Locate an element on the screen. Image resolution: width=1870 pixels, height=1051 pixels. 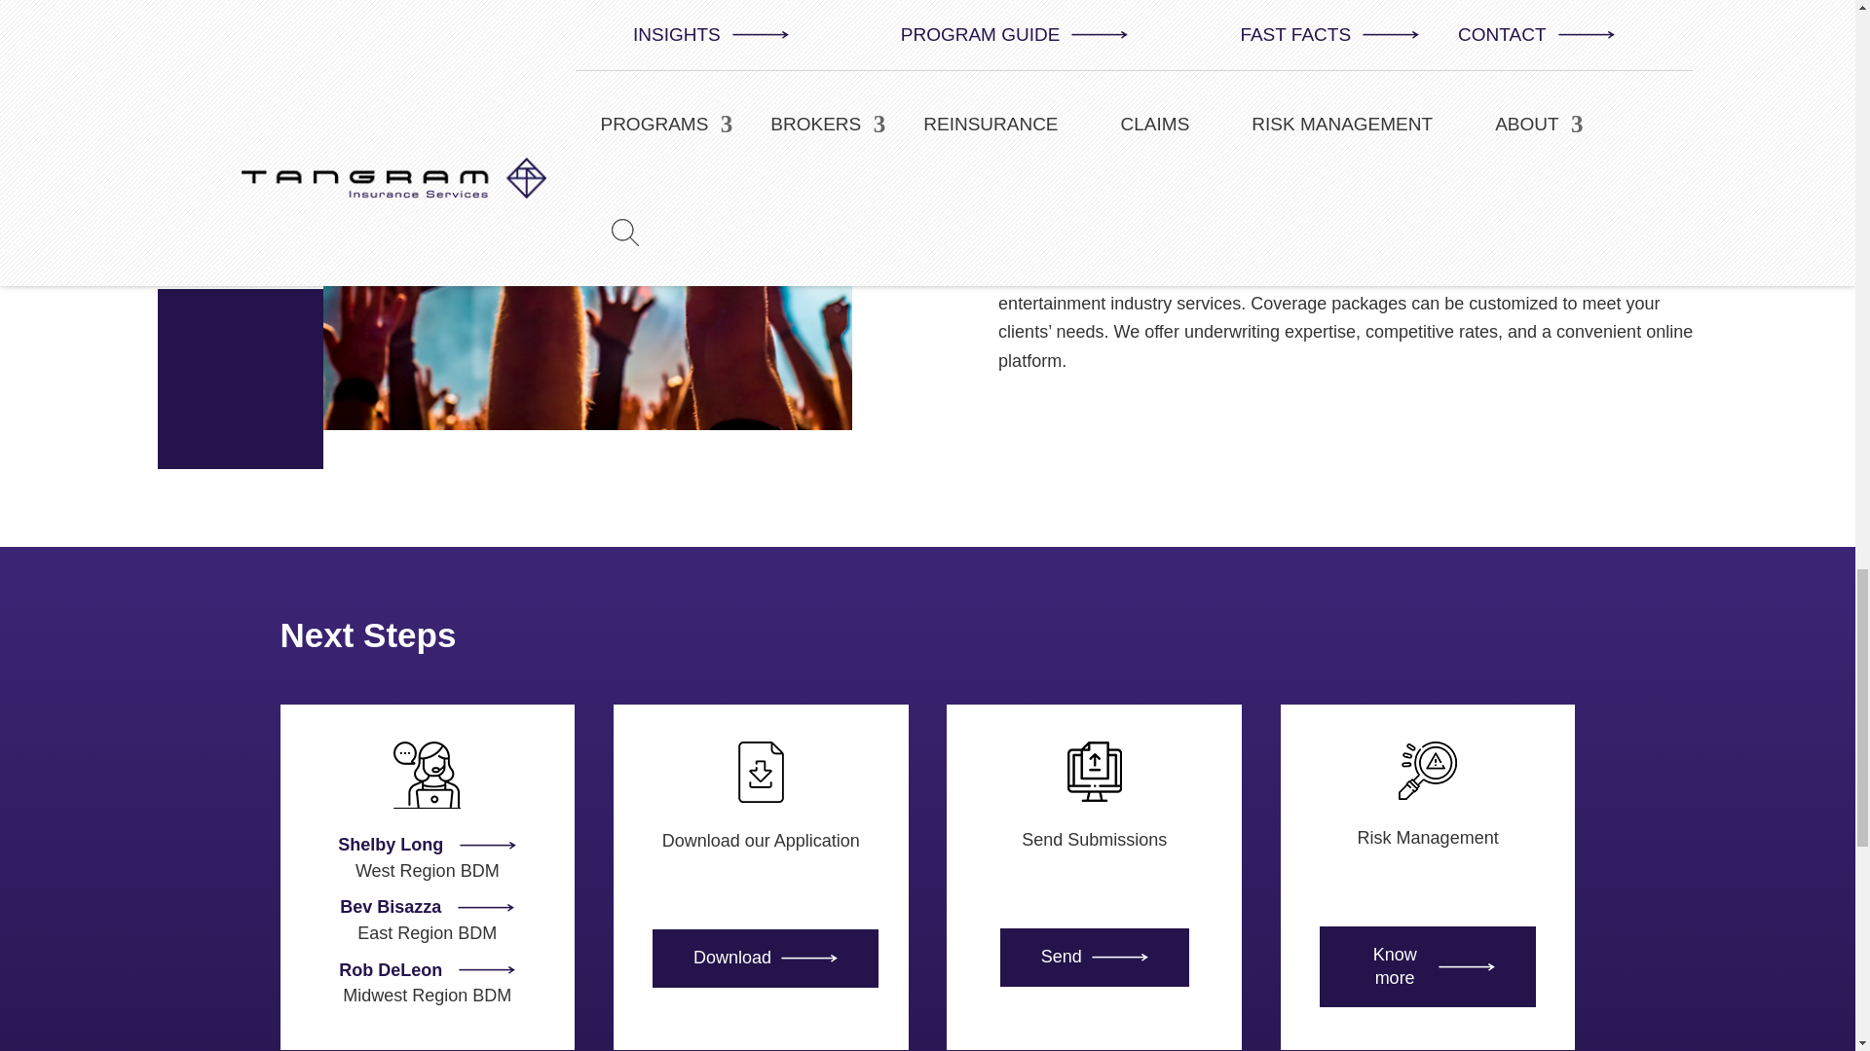
next-step-icon1 is located at coordinates (427, 775).